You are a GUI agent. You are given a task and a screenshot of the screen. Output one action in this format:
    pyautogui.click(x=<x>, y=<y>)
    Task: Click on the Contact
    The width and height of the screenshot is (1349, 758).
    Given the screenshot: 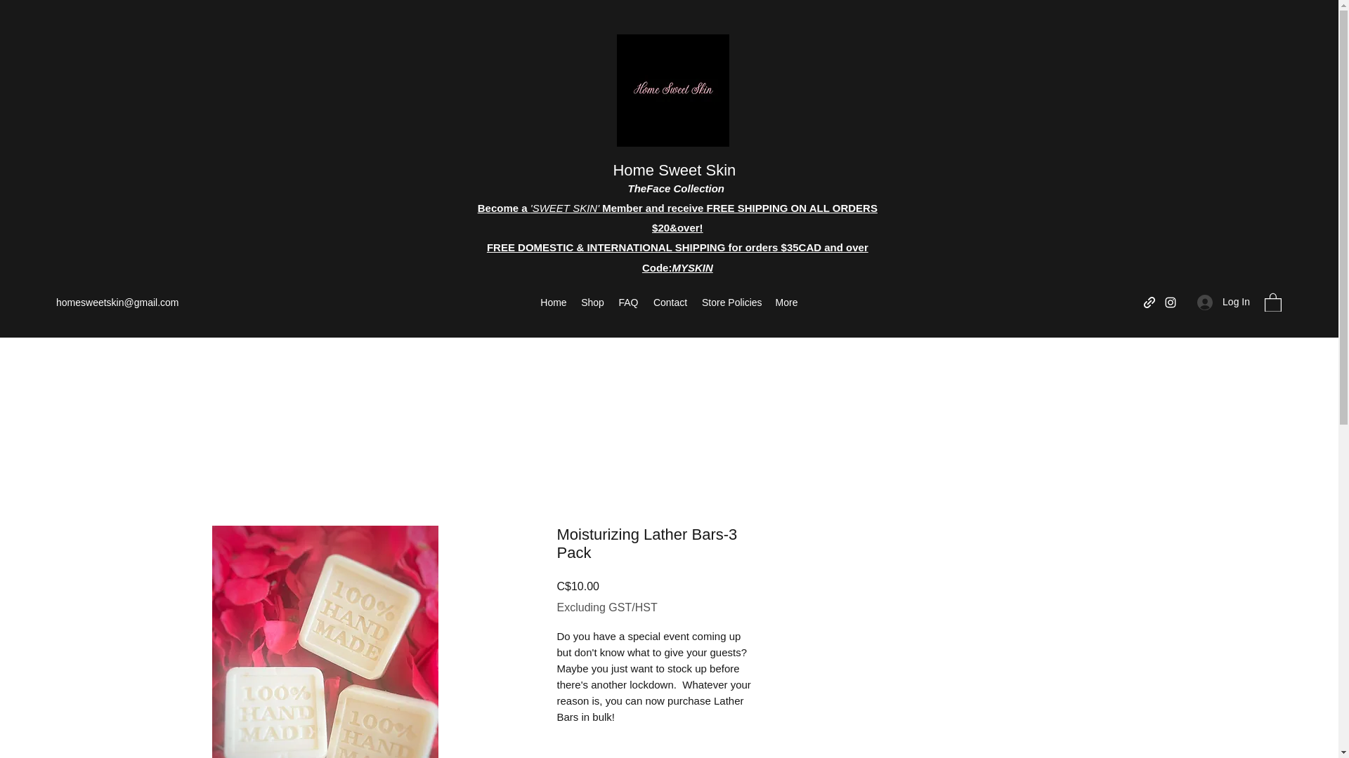 What is the action you would take?
    pyautogui.click(x=670, y=302)
    